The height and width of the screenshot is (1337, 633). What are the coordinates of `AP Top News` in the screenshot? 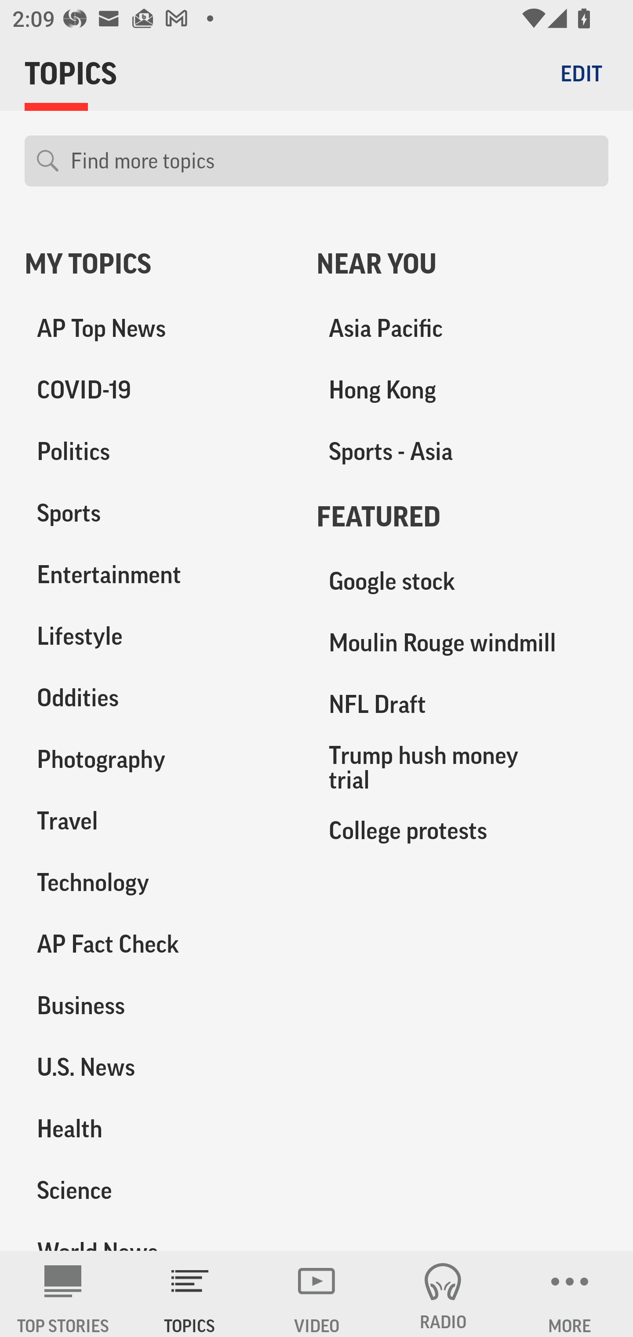 It's located at (158, 329).